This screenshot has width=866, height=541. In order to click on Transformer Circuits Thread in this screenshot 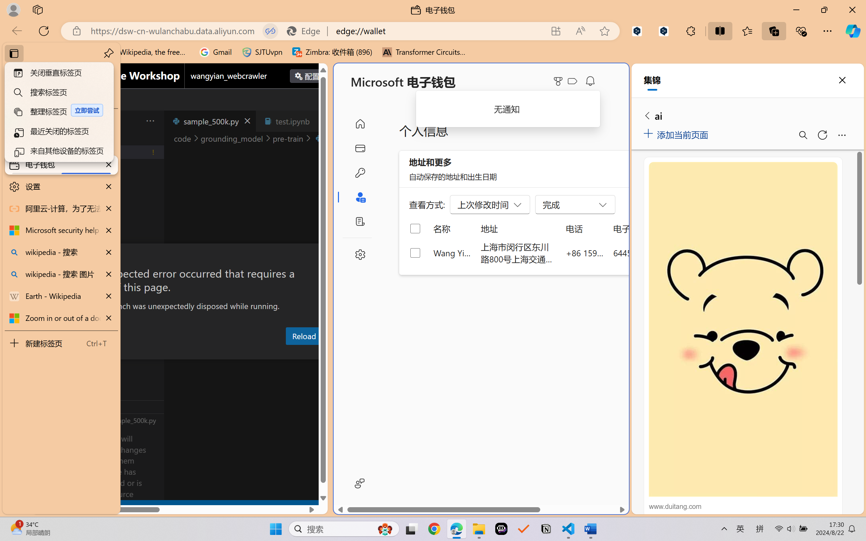, I will do `click(424, 52)`.